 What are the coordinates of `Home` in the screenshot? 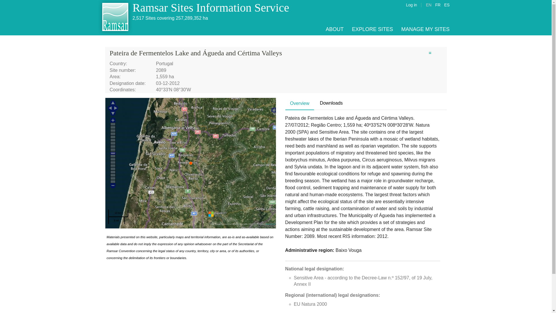 It's located at (115, 18).